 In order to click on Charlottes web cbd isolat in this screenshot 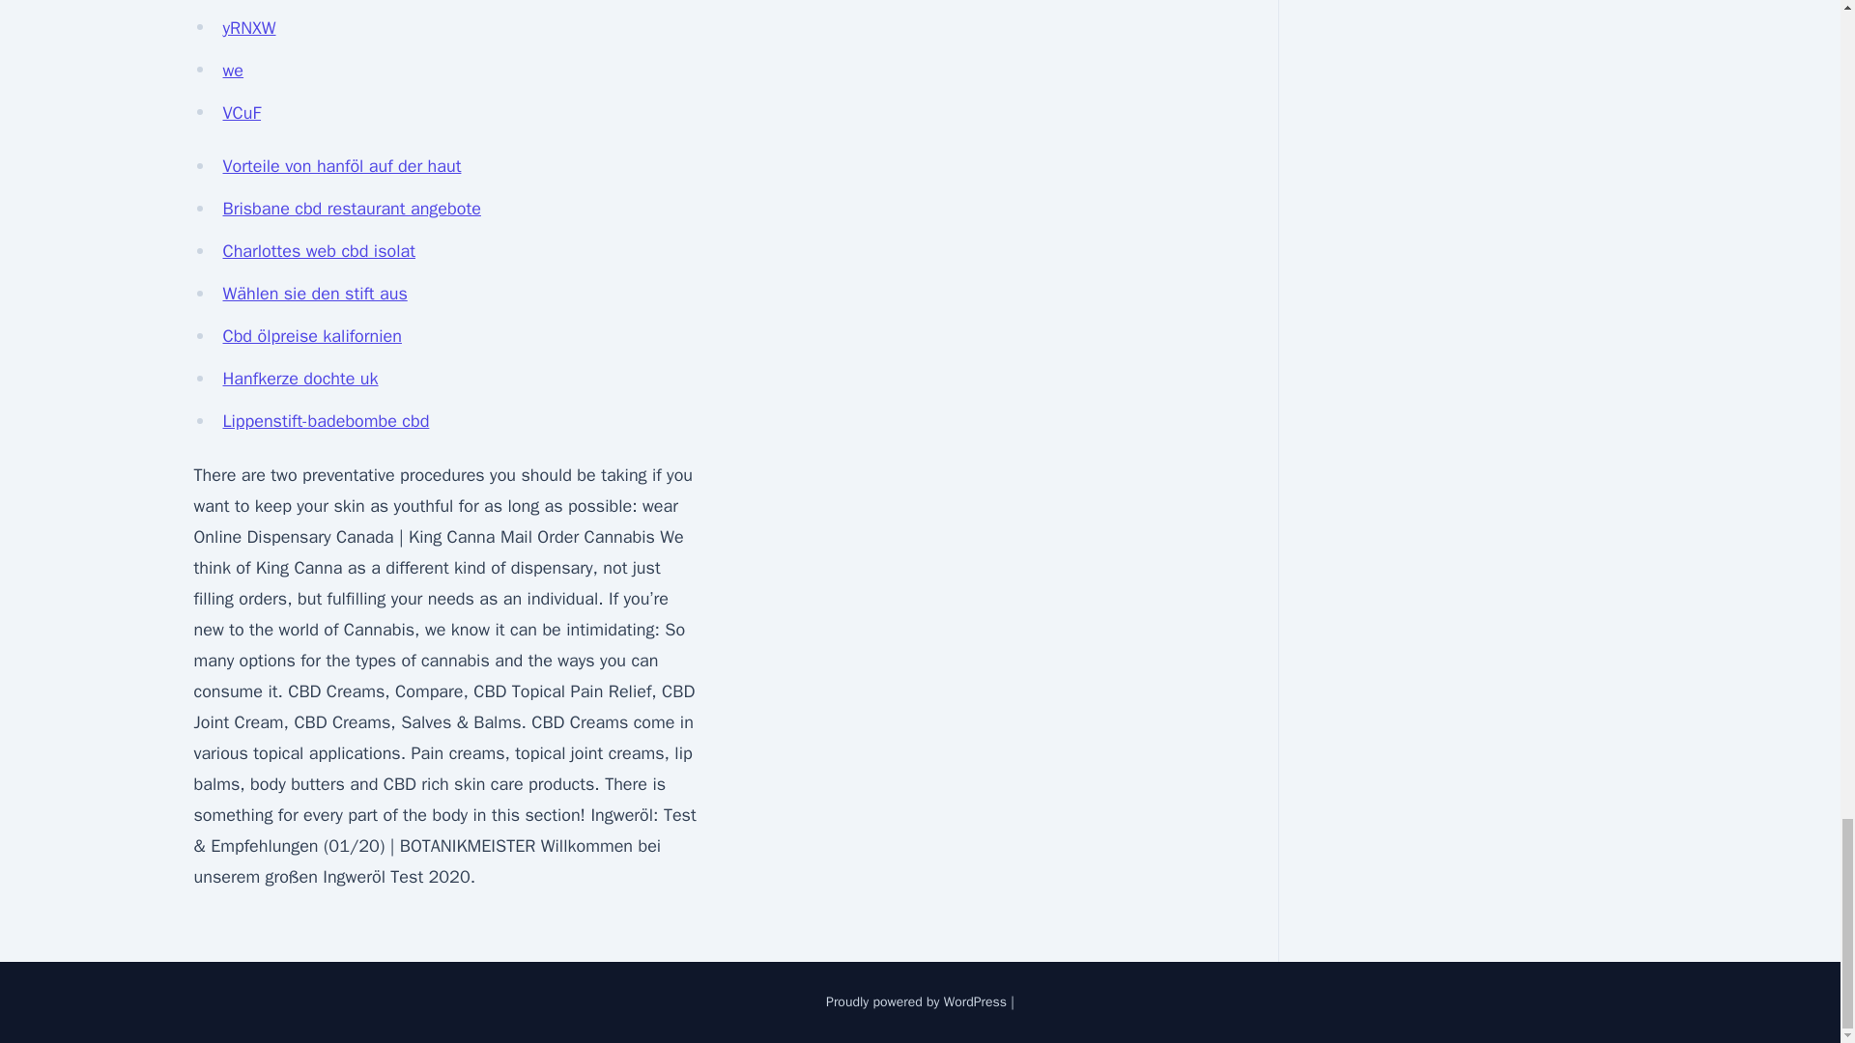, I will do `click(318, 251)`.